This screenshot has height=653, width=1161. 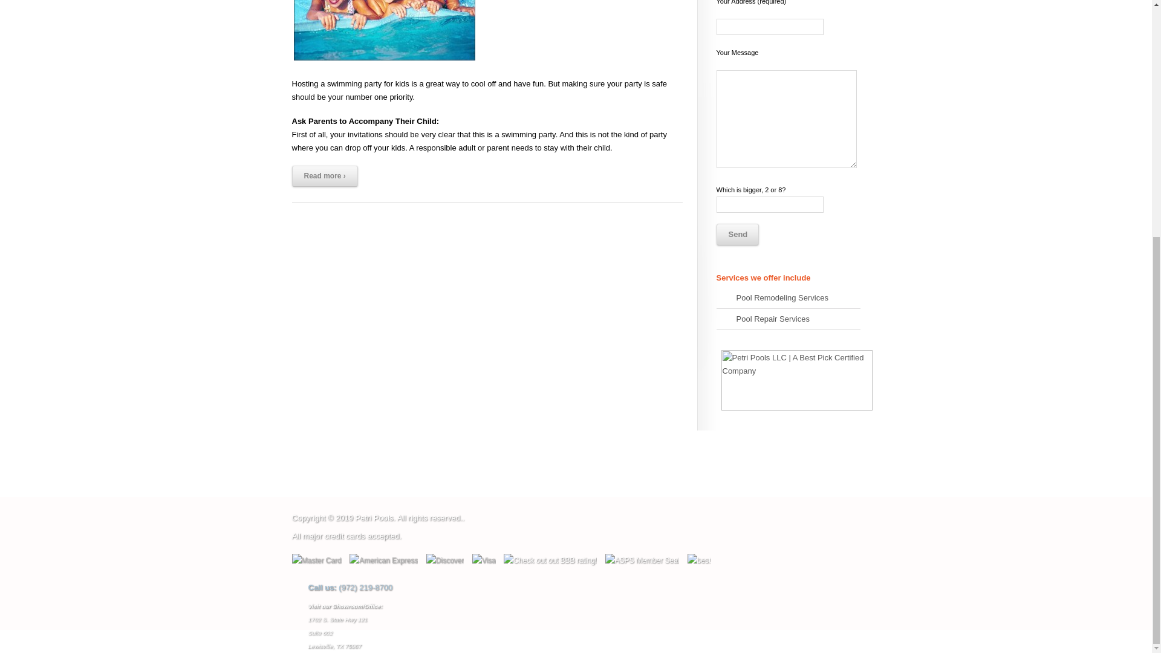 I want to click on Pool Remodeling Services, so click(x=788, y=298).